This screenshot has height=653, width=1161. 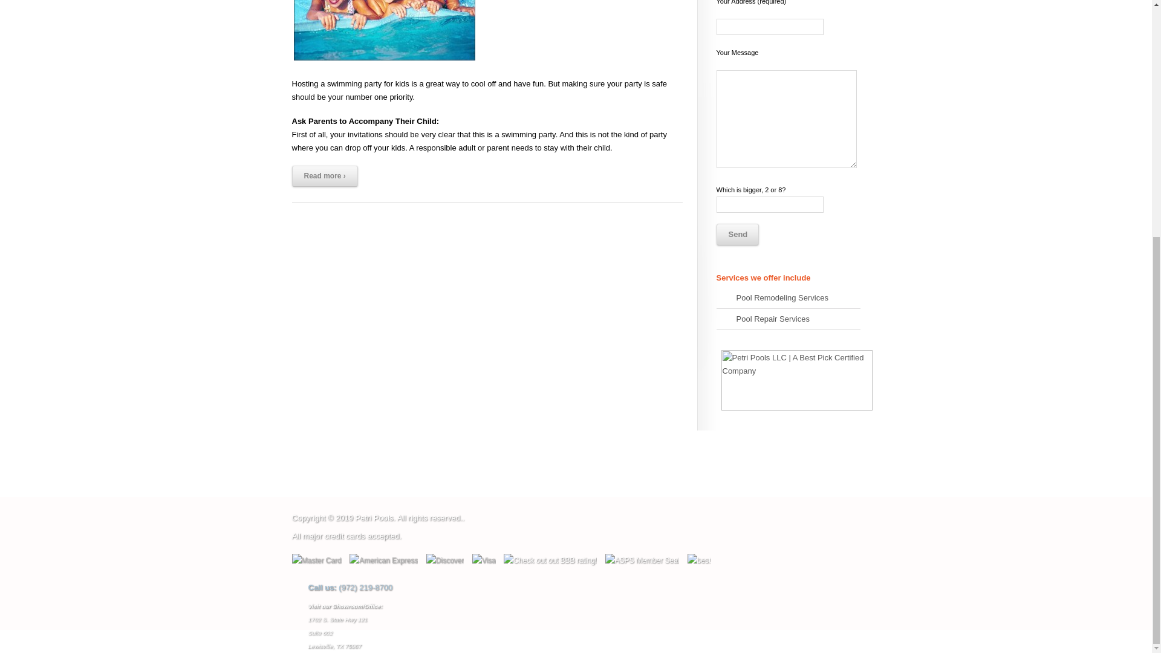 I want to click on Pool Remodeling Services, so click(x=788, y=298).